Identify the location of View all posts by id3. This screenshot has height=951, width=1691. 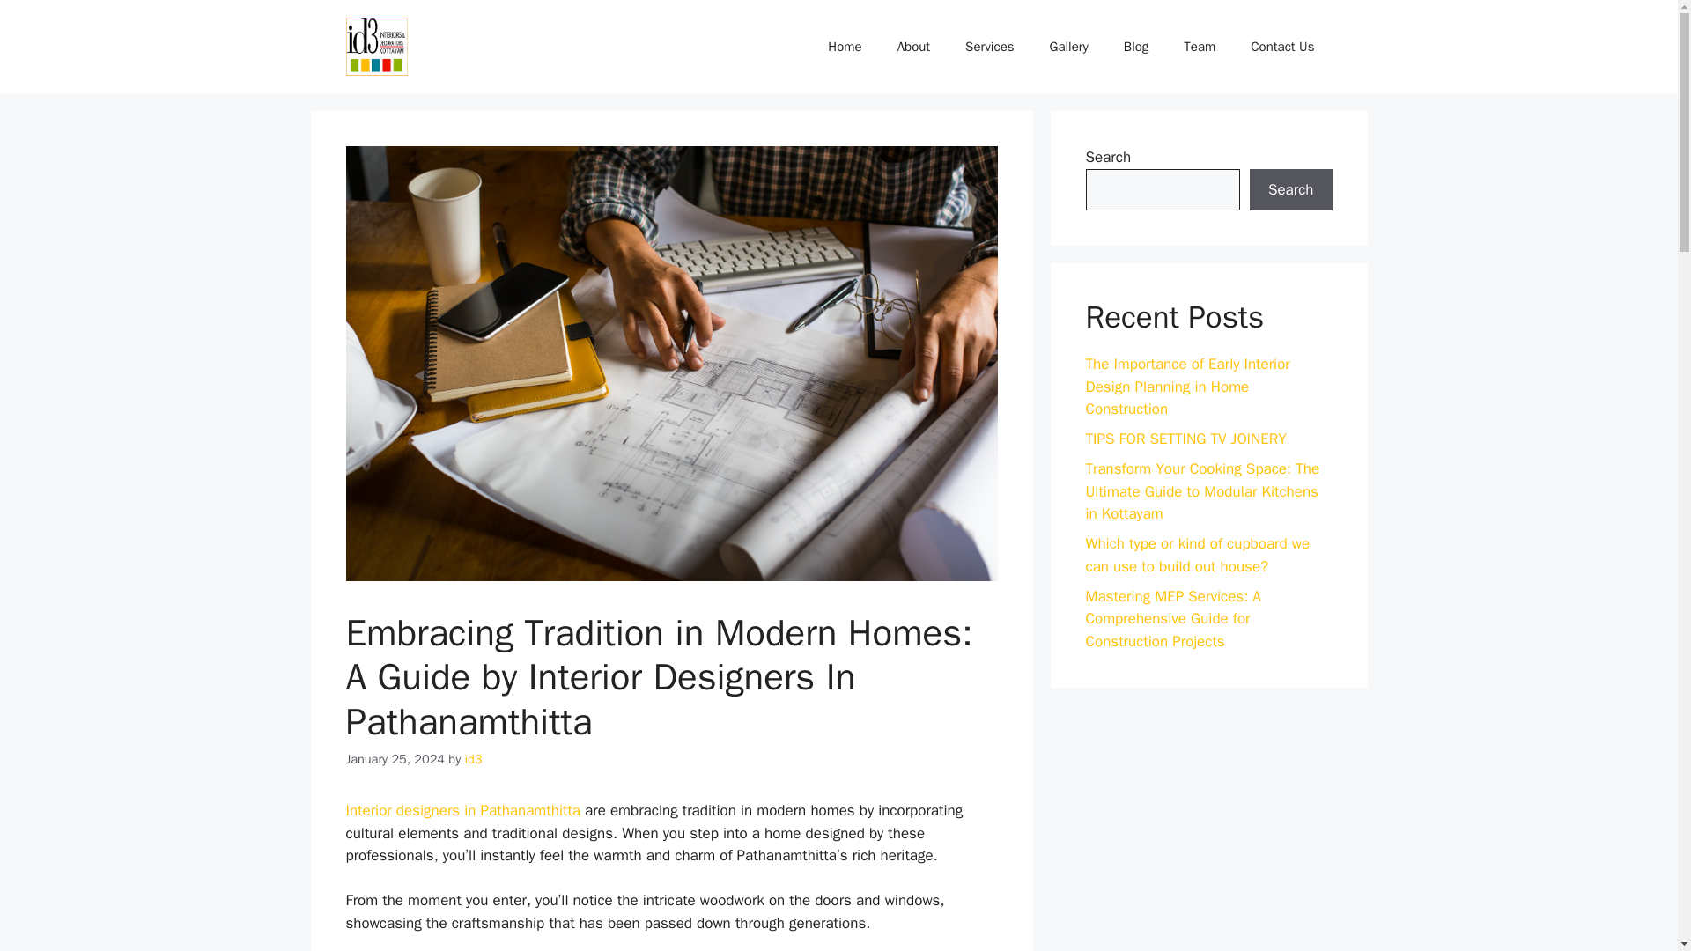
(474, 759).